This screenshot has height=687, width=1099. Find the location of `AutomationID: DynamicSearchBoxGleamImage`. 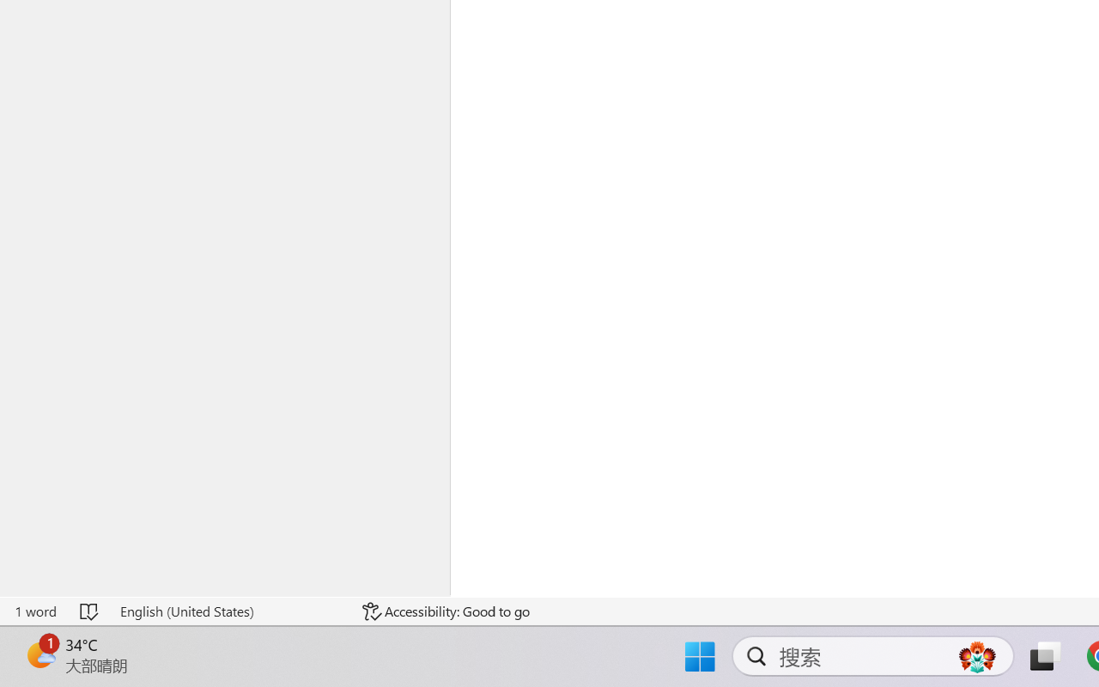

AutomationID: DynamicSearchBoxGleamImage is located at coordinates (977, 656).